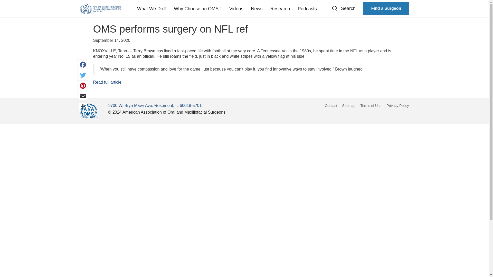 This screenshot has width=493, height=277. I want to click on Podcasts, so click(307, 9).